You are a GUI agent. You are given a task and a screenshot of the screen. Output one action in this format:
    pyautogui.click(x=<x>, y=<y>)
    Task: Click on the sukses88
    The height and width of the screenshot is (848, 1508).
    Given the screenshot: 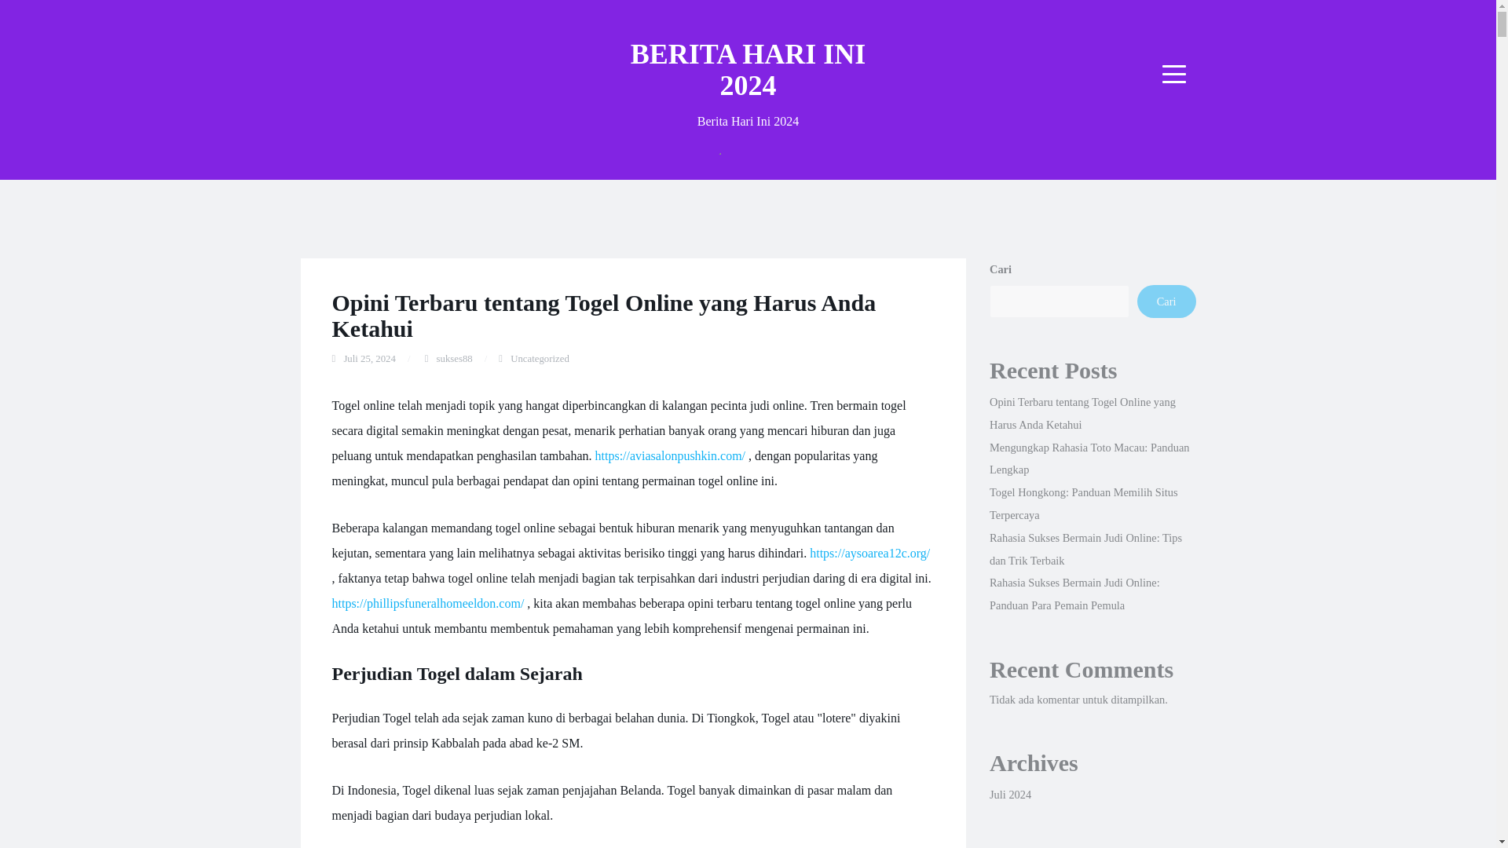 What is the action you would take?
    pyautogui.click(x=455, y=359)
    